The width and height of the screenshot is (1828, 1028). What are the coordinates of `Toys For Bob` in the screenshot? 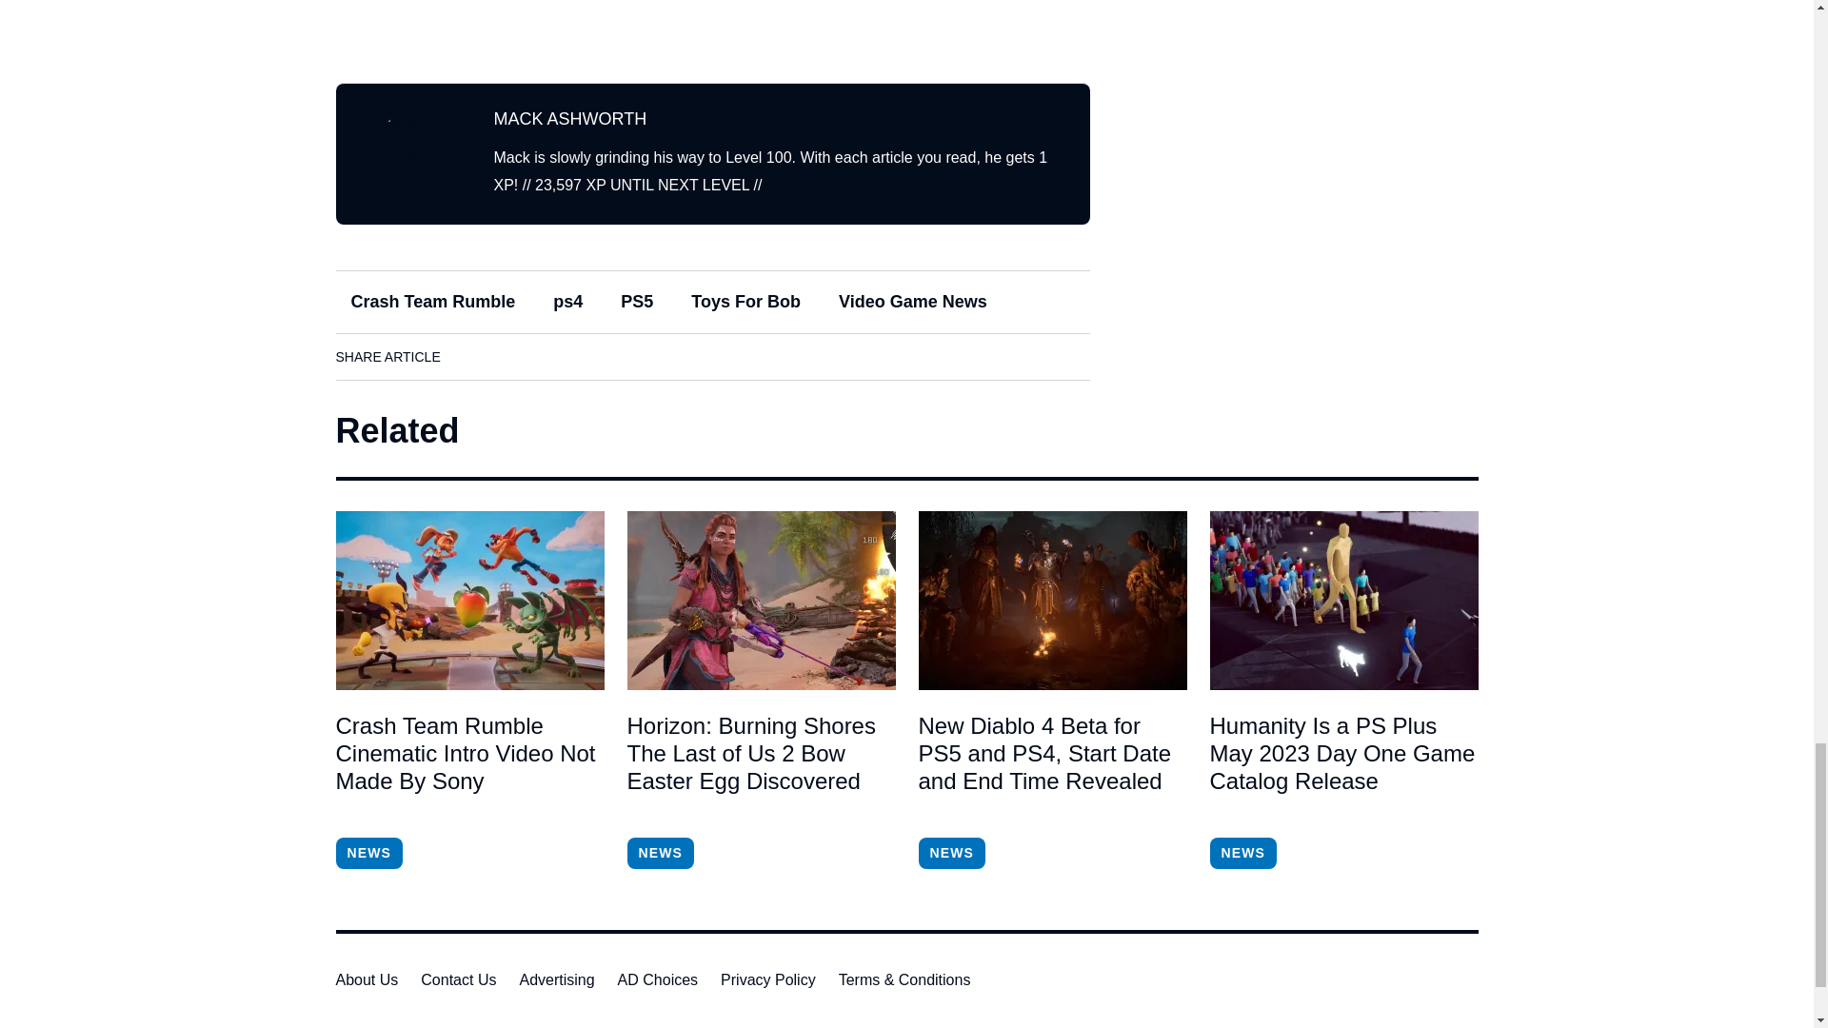 It's located at (745, 301).